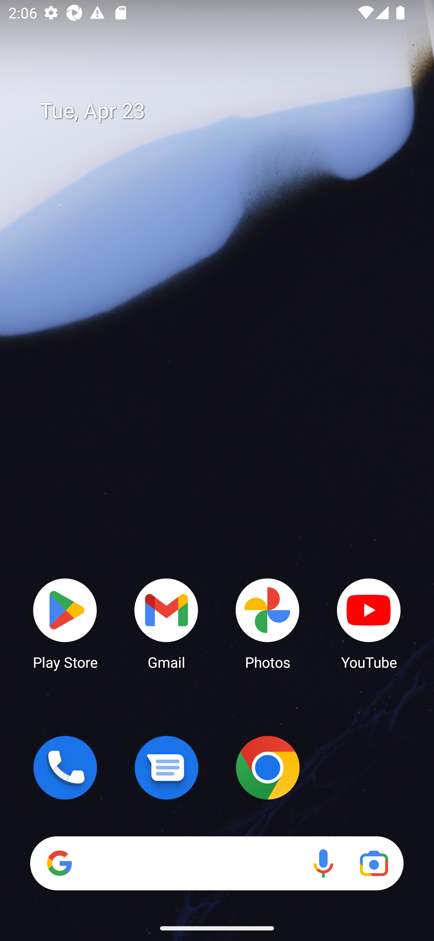 This screenshot has width=434, height=941. What do you see at coordinates (65, 768) in the screenshot?
I see `Phone` at bounding box center [65, 768].